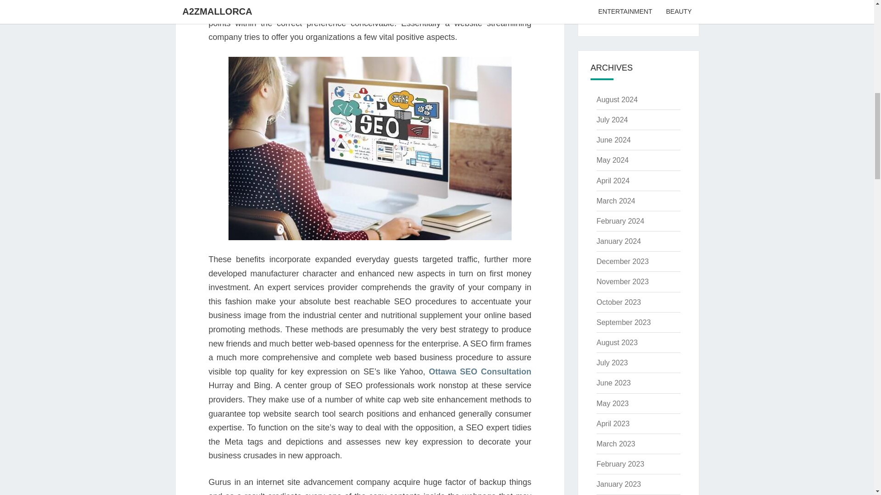 The height and width of the screenshot is (495, 881). I want to click on May 2024, so click(612, 160).